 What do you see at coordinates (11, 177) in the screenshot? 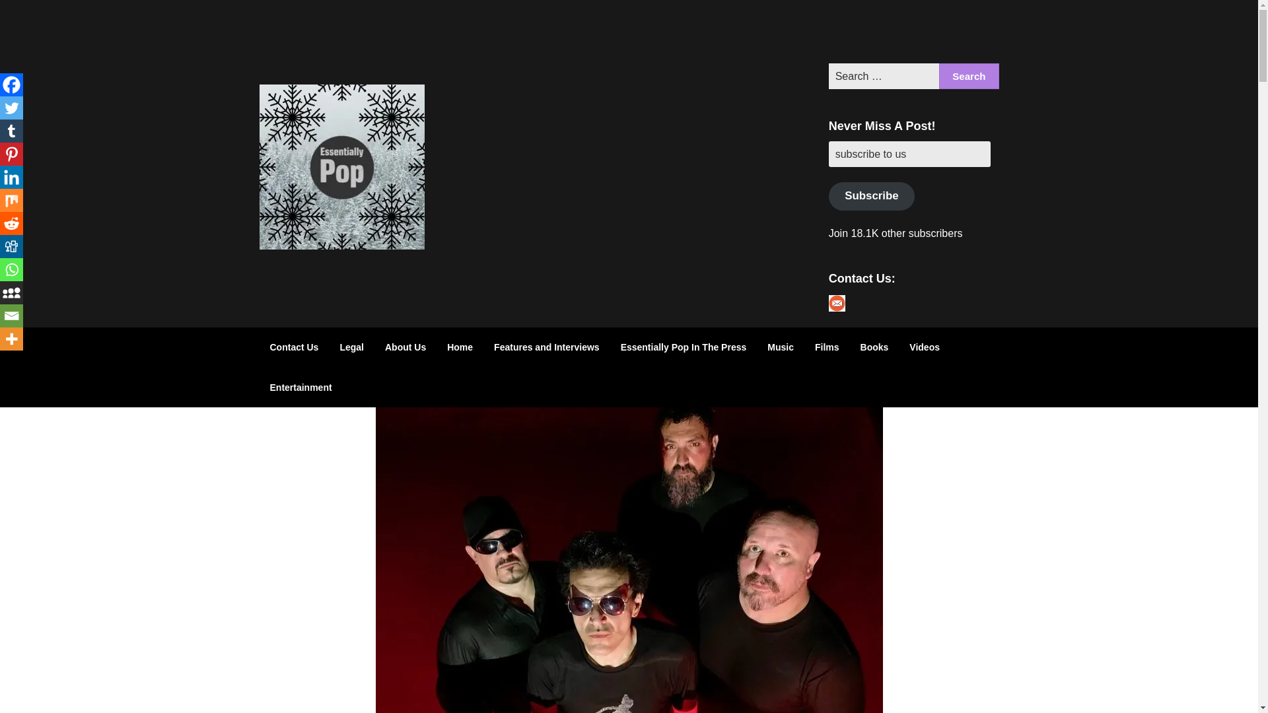
I see `Linkedin` at bounding box center [11, 177].